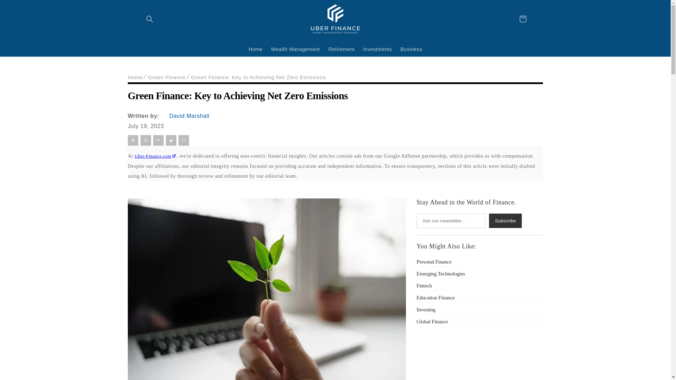 Image resolution: width=676 pixels, height=380 pixels. Describe the element at coordinates (167, 77) in the screenshot. I see `Green Finance` at that location.